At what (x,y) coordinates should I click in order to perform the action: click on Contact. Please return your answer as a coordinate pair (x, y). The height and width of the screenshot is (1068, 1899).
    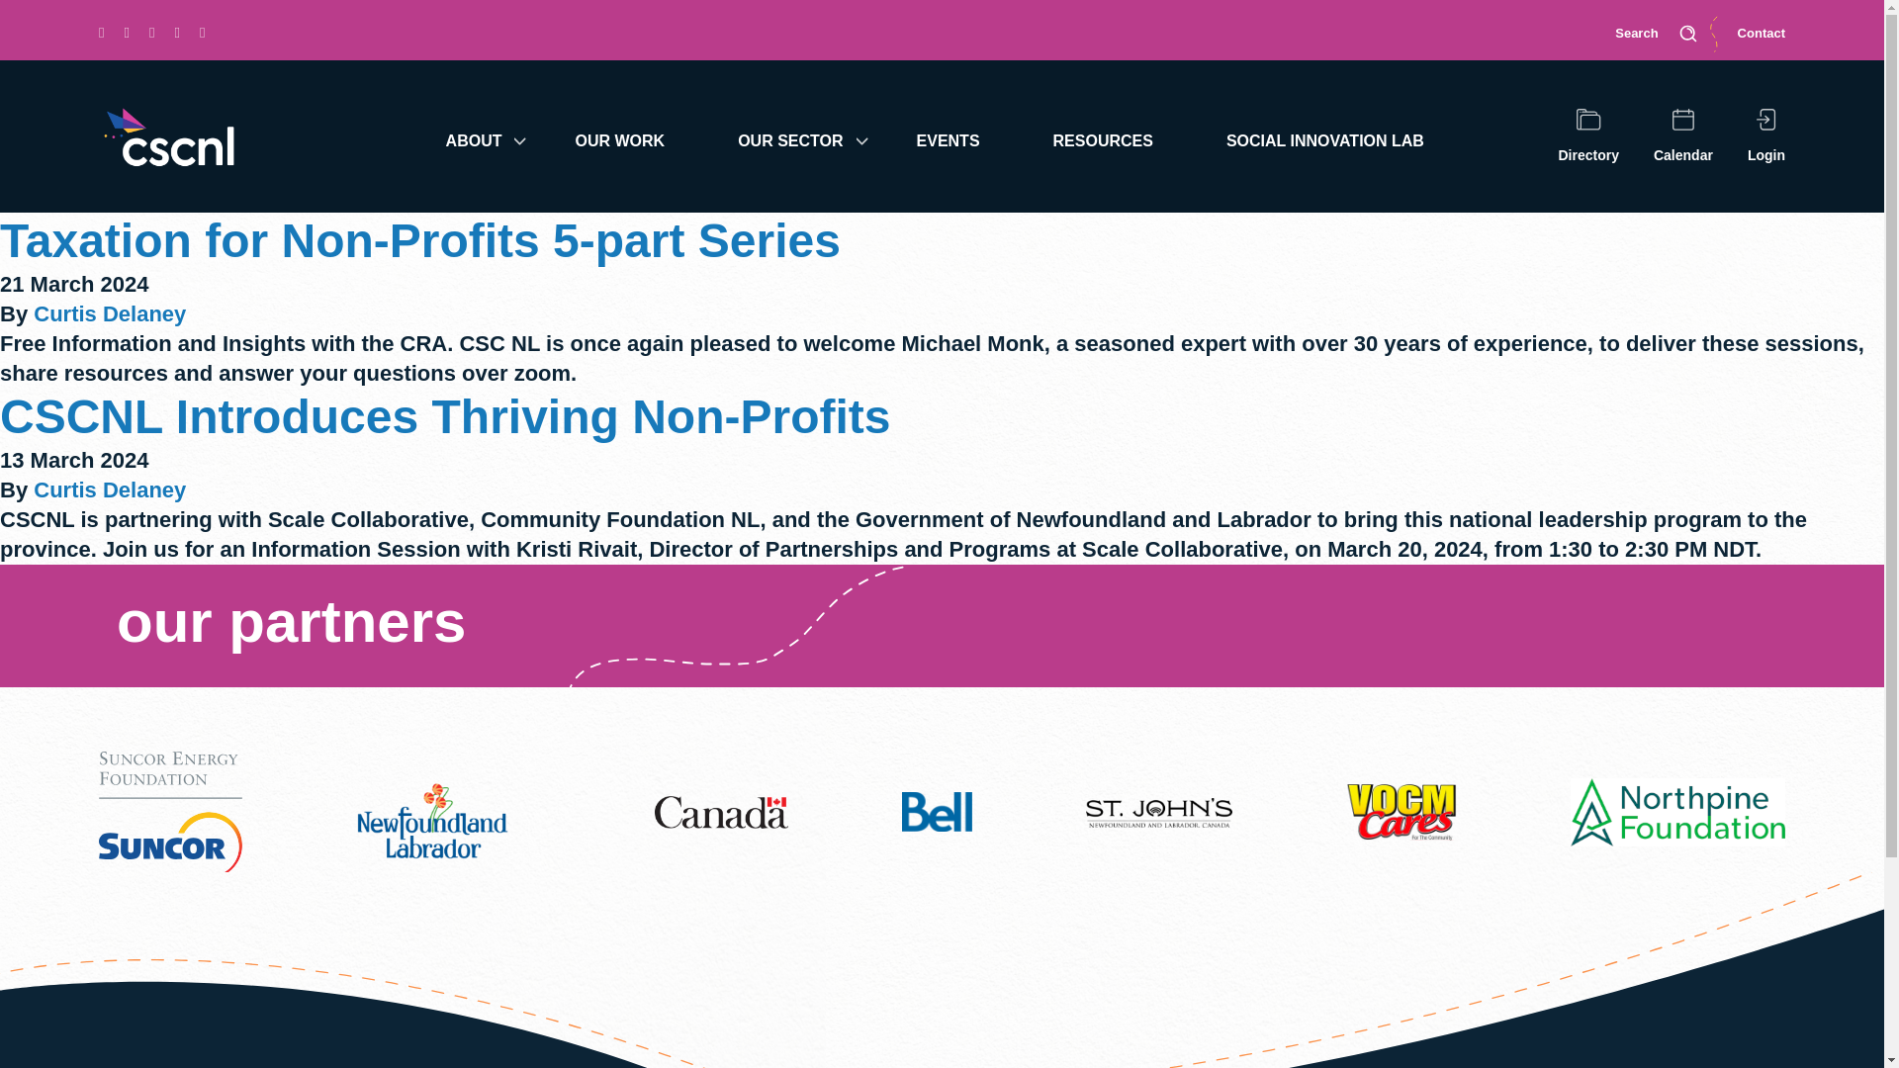
    Looking at the image, I should click on (1761, 34).